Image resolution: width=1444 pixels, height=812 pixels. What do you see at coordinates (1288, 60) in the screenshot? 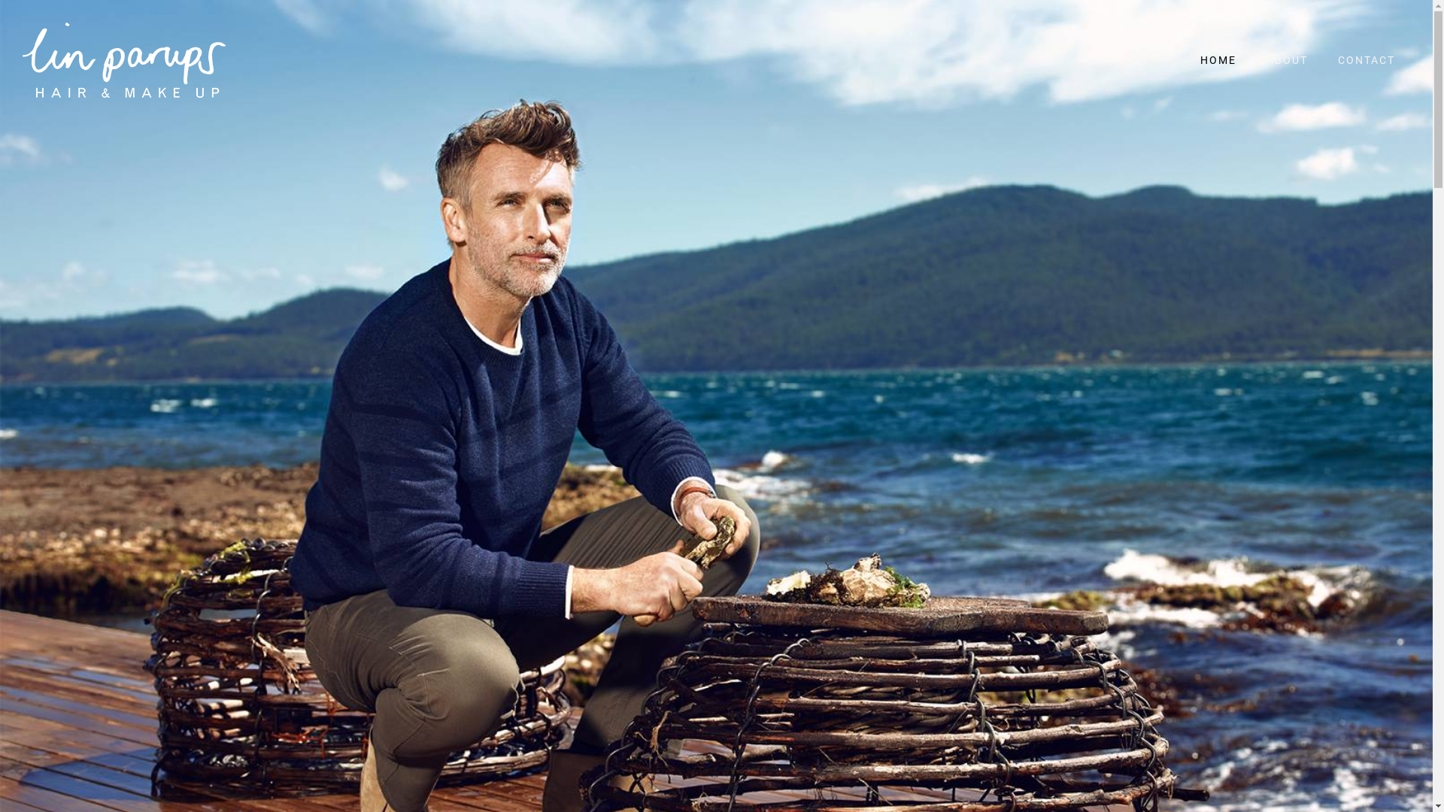
I see `ABOUT` at bounding box center [1288, 60].